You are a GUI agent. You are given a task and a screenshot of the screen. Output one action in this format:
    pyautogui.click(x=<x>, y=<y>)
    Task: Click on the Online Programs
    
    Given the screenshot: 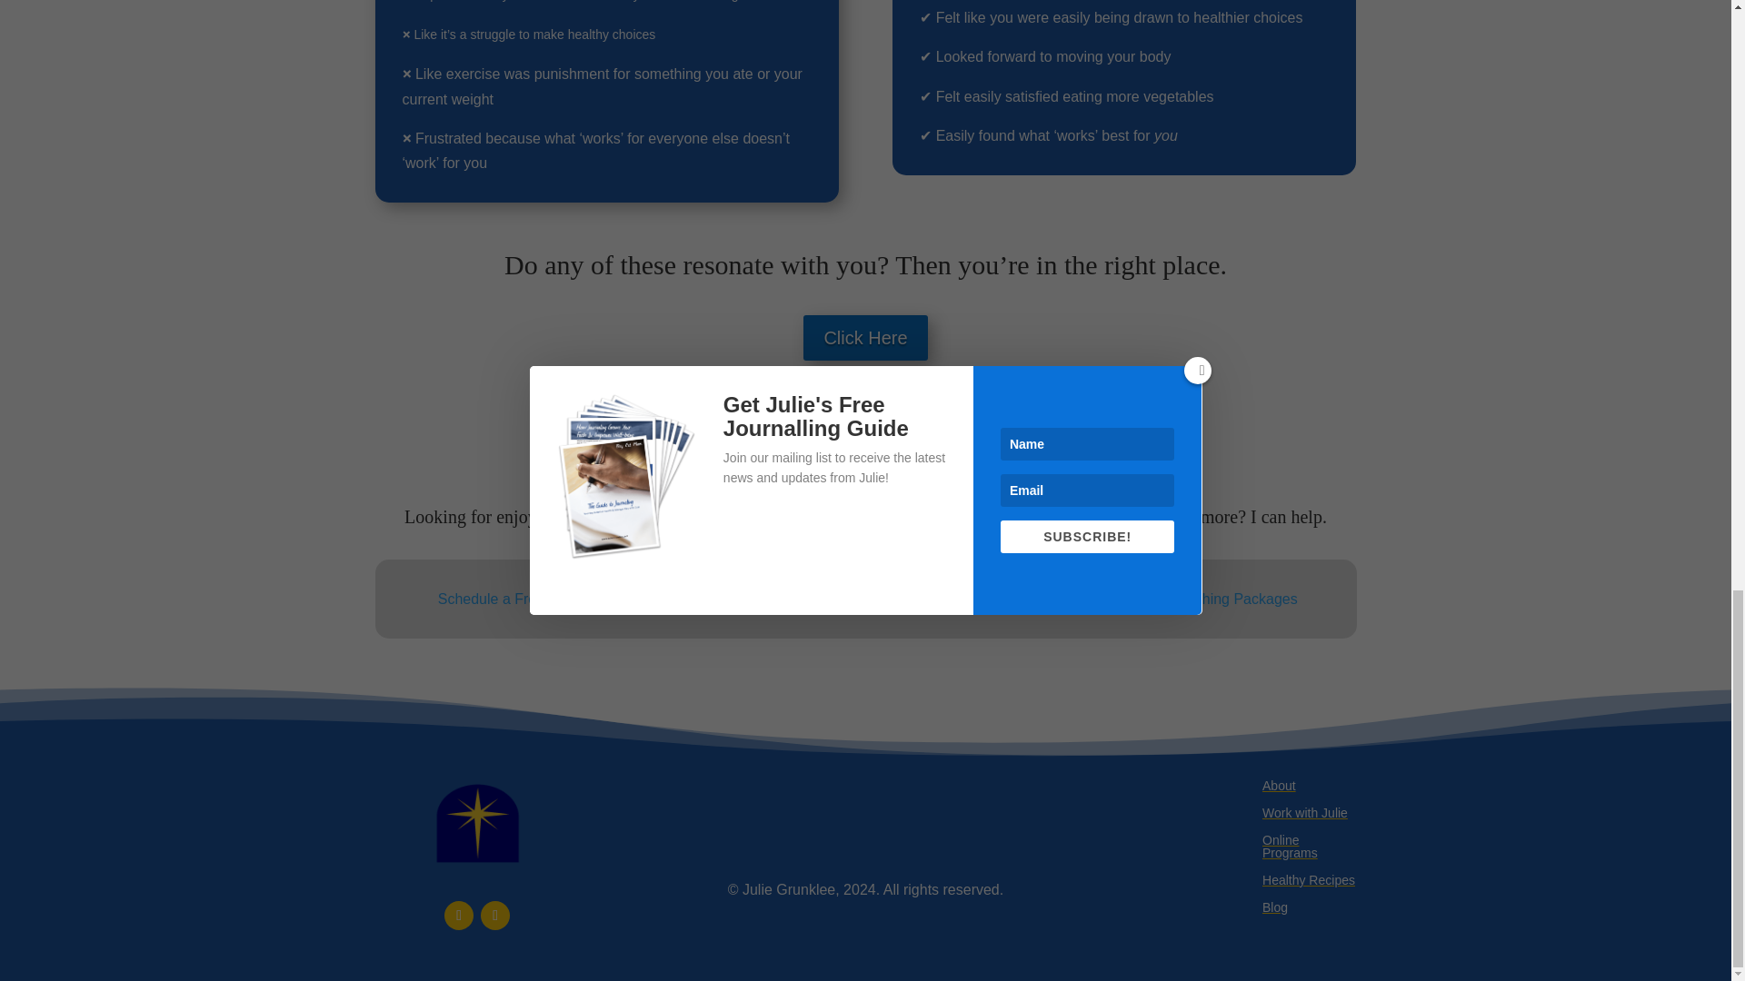 What is the action you would take?
    pyautogui.click(x=1309, y=850)
    